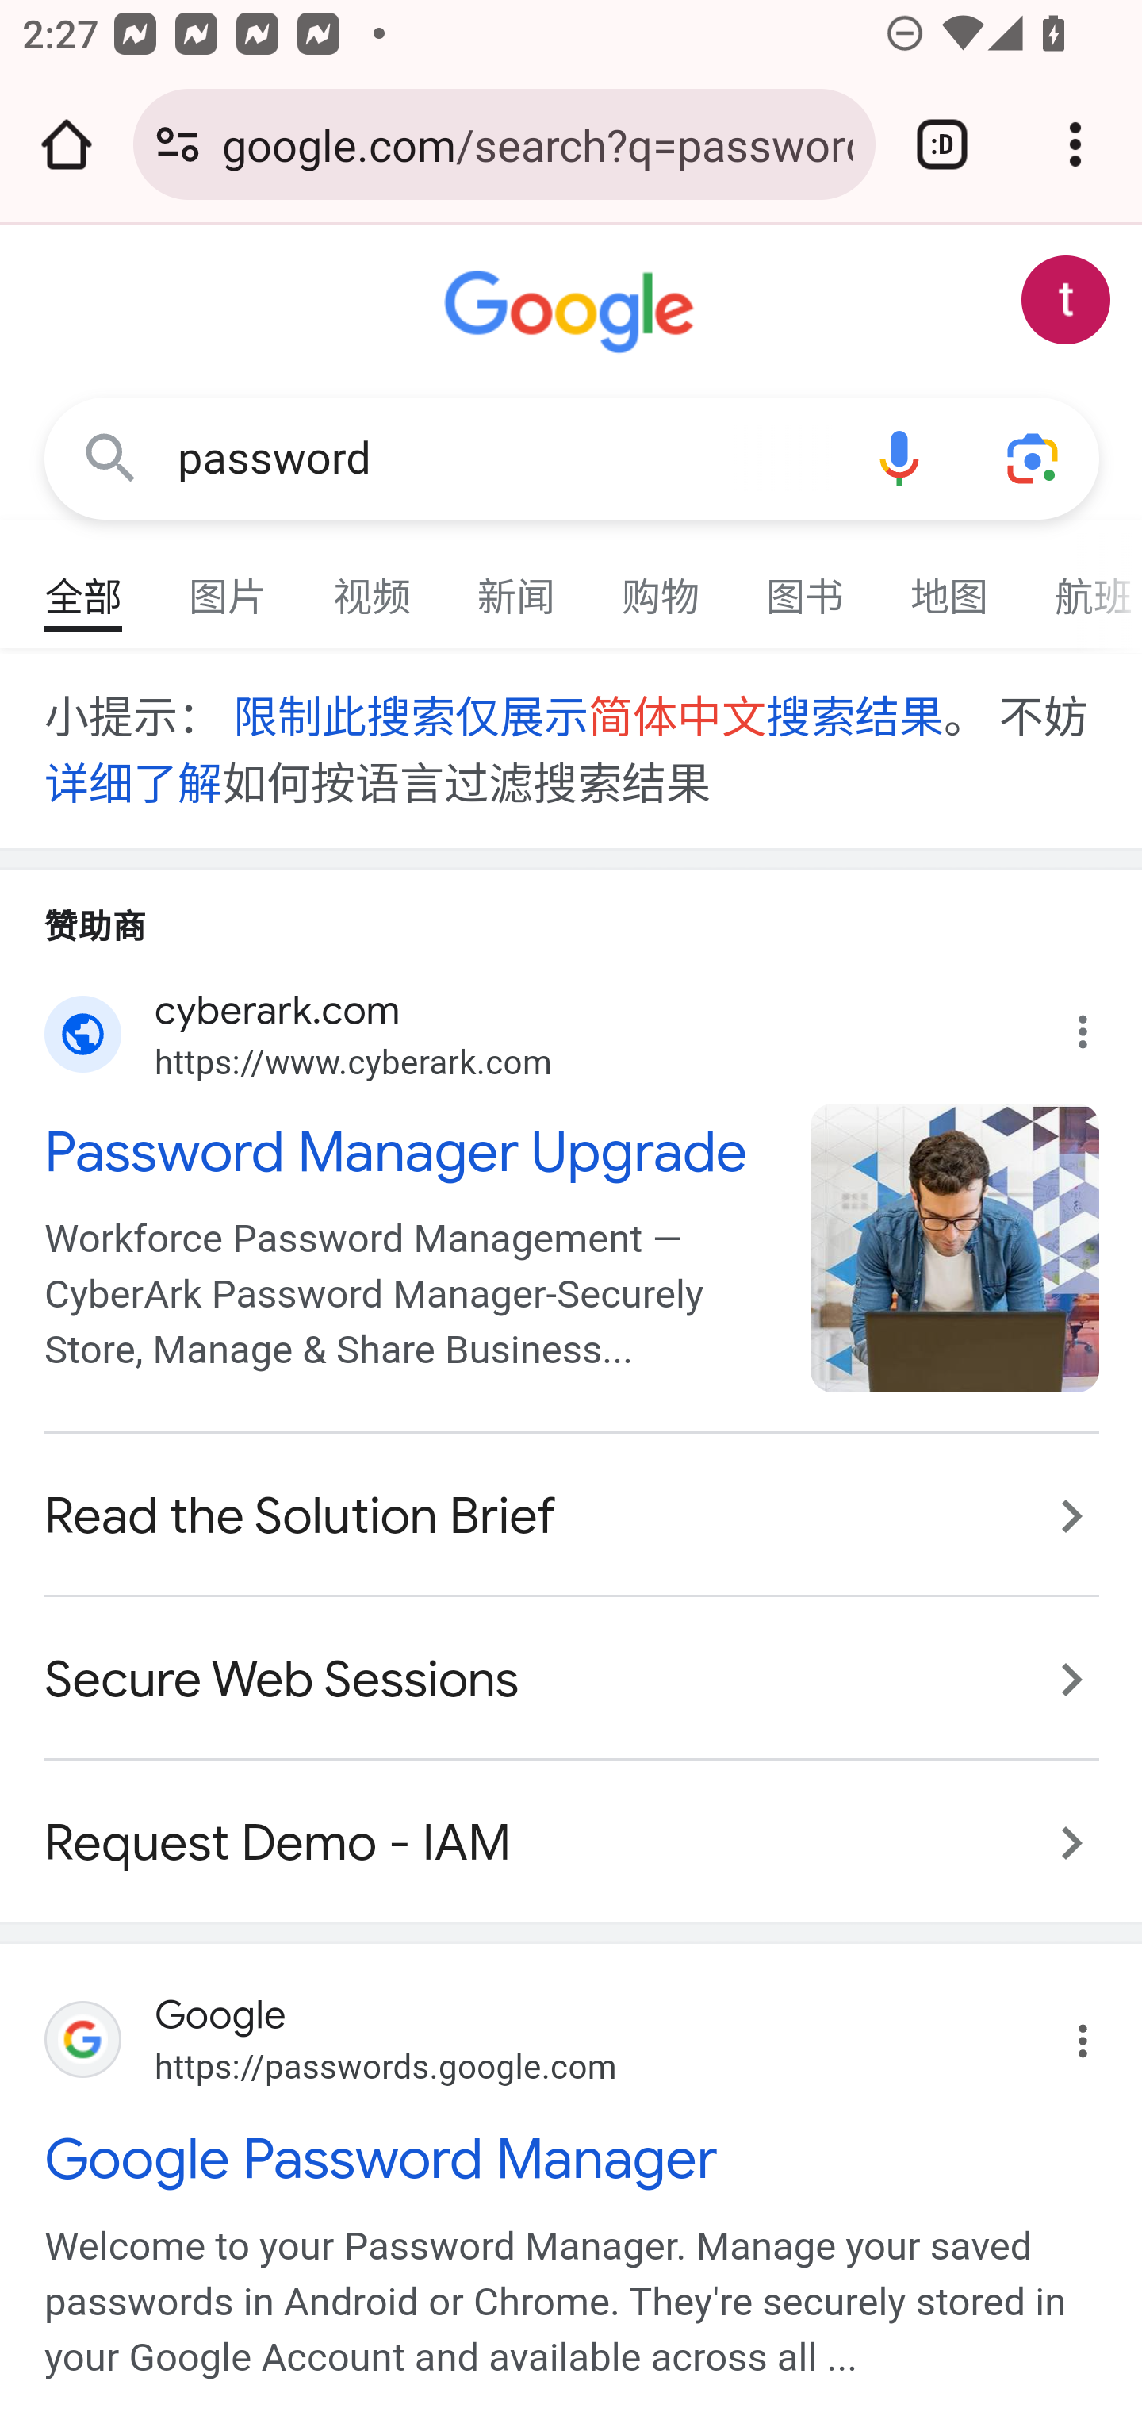 The image size is (1142, 2412). I want to click on Switch or close tabs, so click(942, 144).